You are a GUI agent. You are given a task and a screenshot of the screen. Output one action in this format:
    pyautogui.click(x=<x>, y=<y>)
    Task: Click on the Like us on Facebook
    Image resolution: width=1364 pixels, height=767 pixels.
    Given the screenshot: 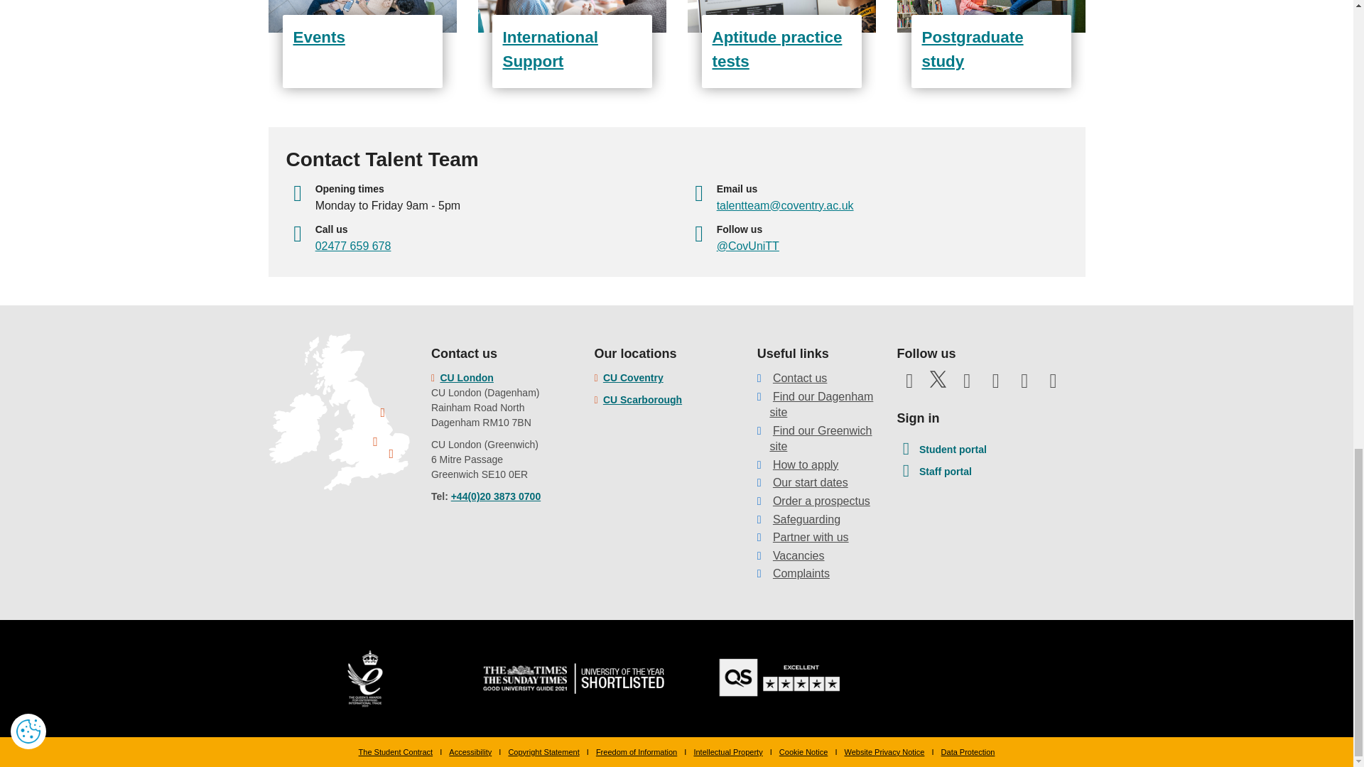 What is the action you would take?
    pyautogui.click(x=909, y=384)
    